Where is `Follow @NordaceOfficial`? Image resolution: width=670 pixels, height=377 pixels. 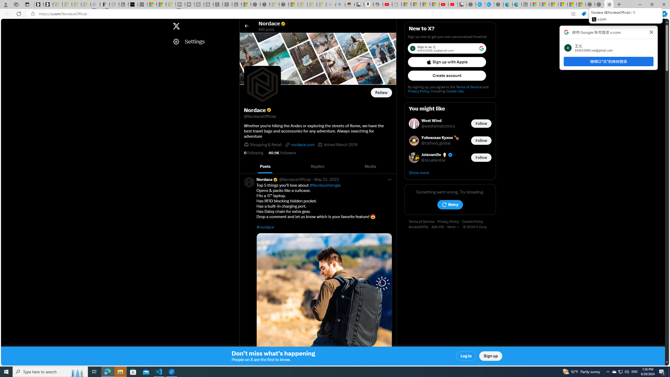
Follow @NordaceOfficial is located at coordinates (382, 93).